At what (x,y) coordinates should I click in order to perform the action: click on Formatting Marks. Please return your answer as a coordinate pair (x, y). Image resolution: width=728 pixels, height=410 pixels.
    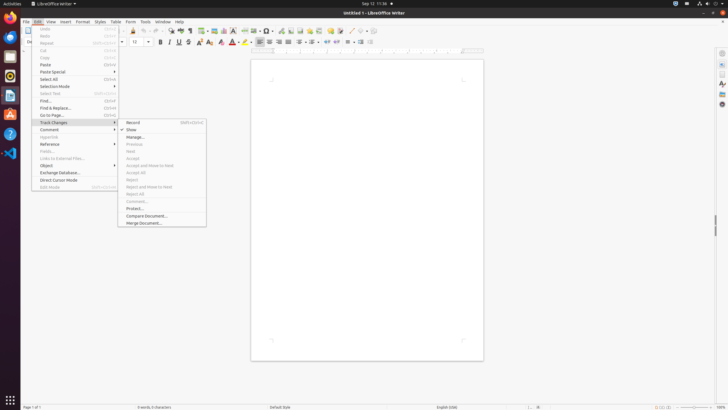
    Looking at the image, I should click on (190, 31).